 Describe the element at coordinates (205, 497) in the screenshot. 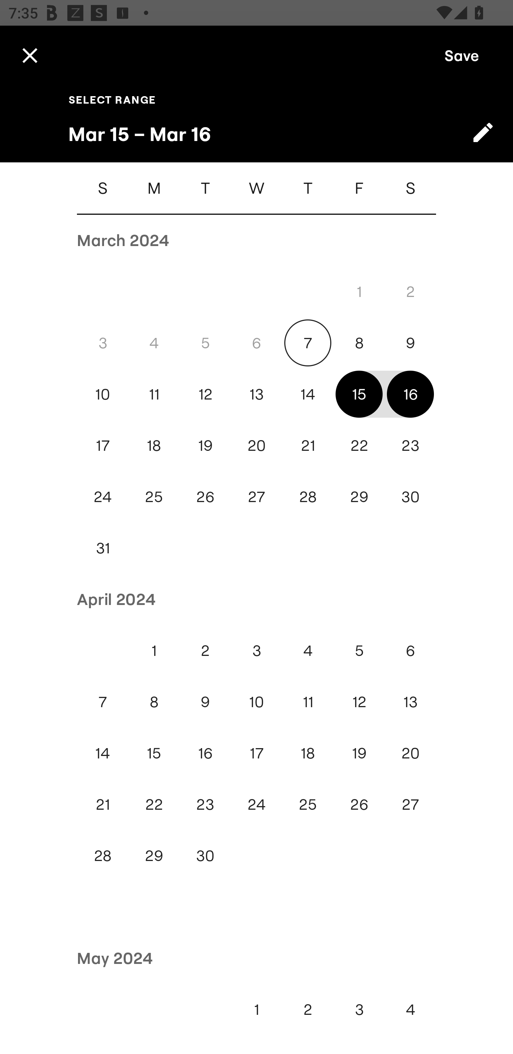

I see `26 Tue, Mar 26` at that location.